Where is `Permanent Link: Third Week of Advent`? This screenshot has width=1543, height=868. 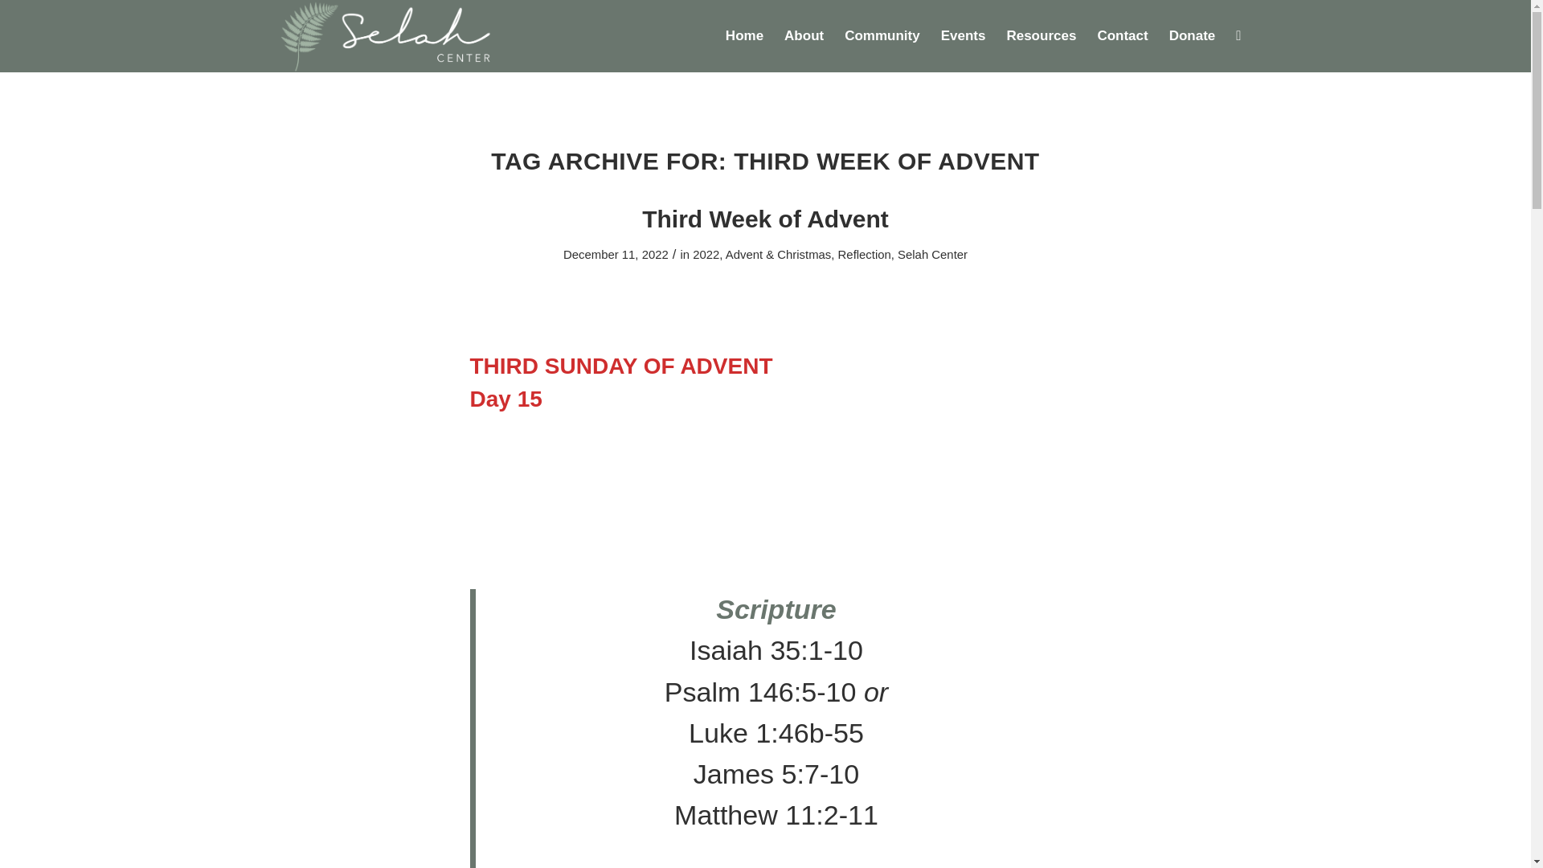
Permanent Link: Third Week of Advent is located at coordinates (765, 219).